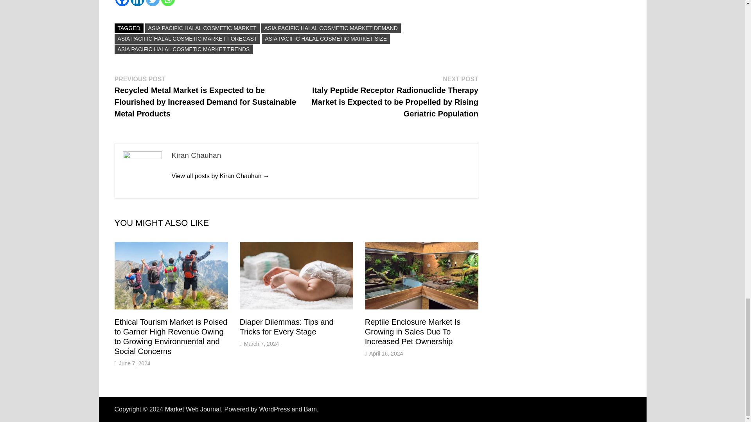 The image size is (751, 422). What do you see at coordinates (286, 327) in the screenshot?
I see `Diaper Dilemmas: Tips and Tricks for Every Stage` at bounding box center [286, 327].